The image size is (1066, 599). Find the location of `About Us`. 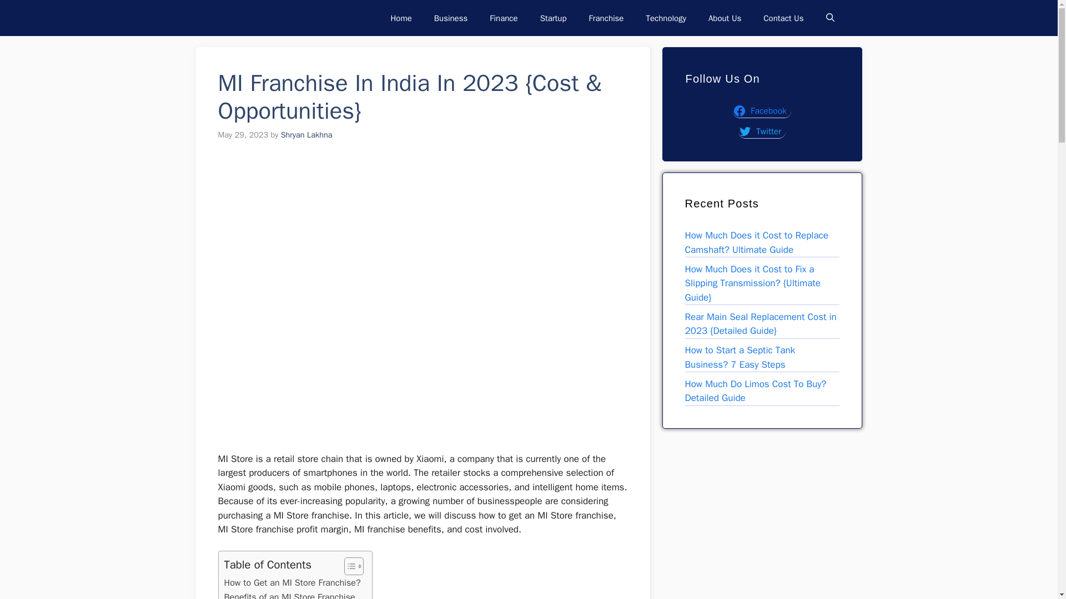

About Us is located at coordinates (725, 18).